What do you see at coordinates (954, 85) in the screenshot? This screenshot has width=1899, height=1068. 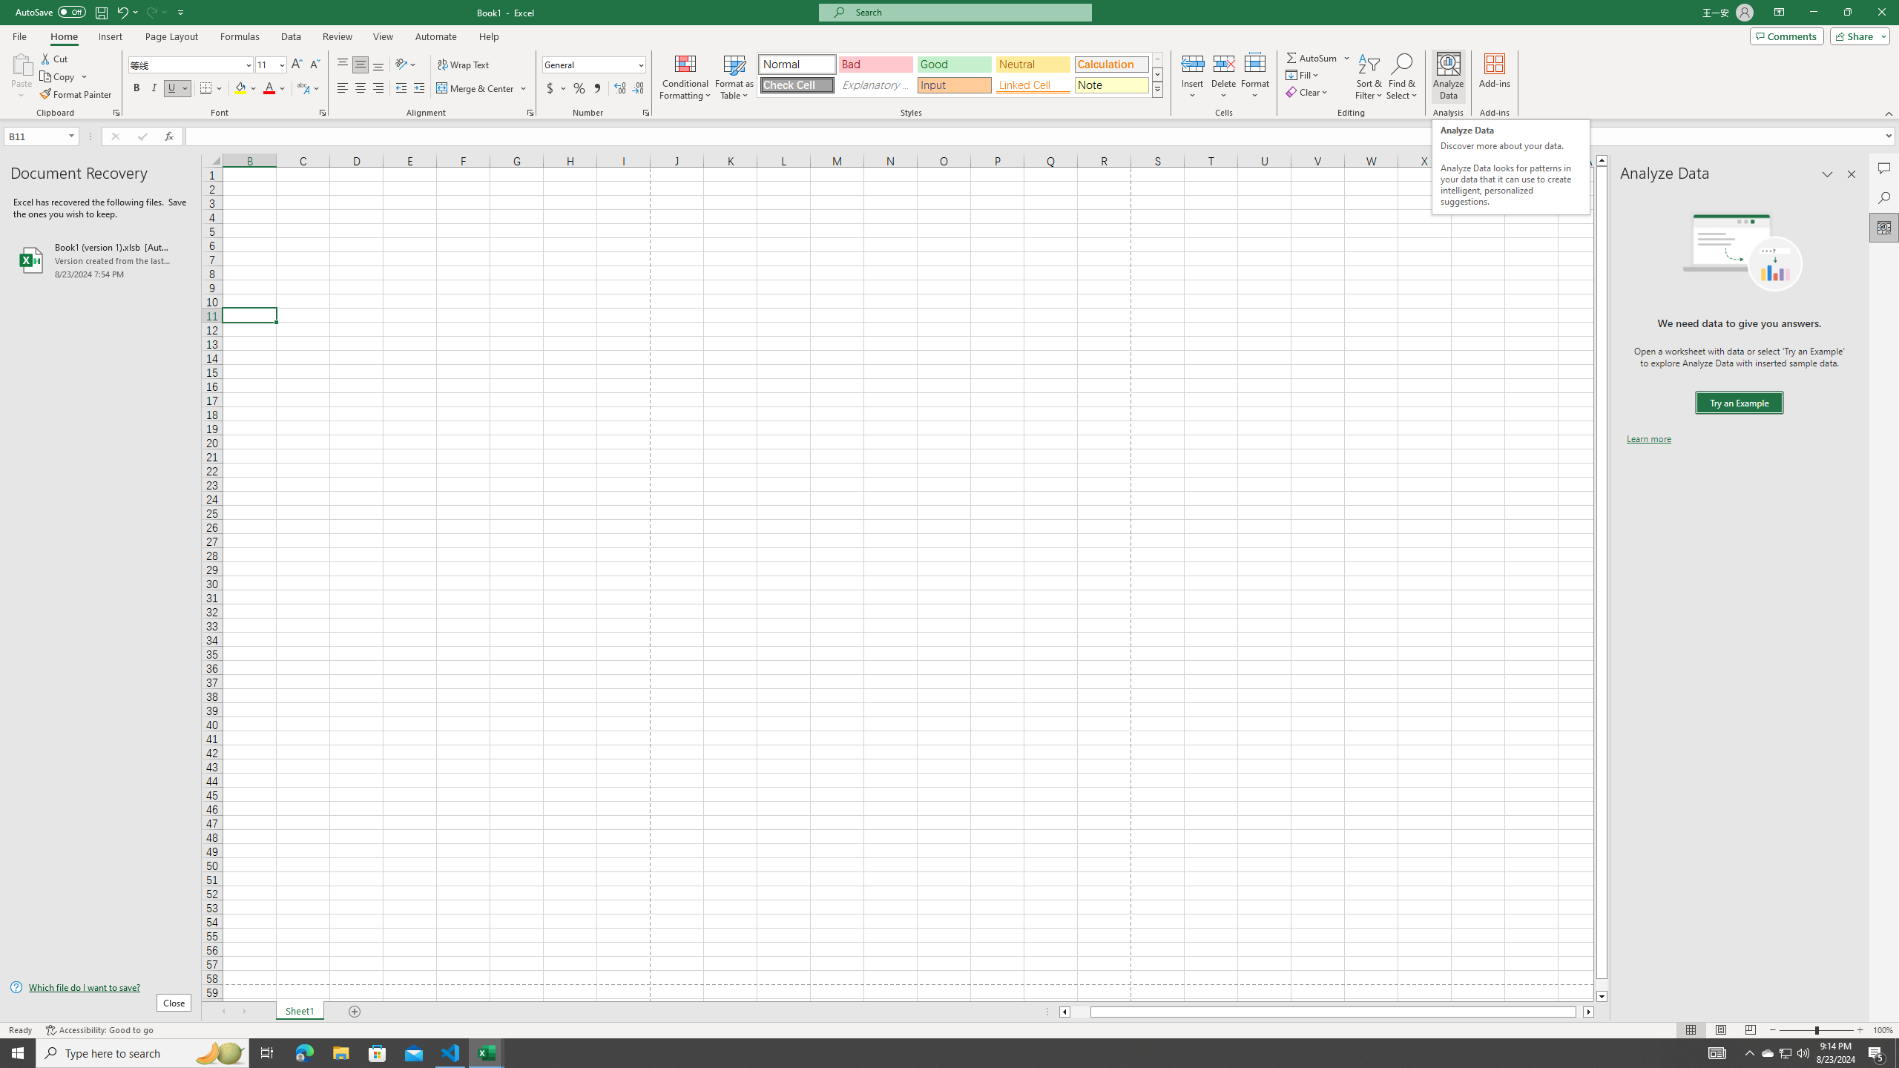 I see `Input` at bounding box center [954, 85].